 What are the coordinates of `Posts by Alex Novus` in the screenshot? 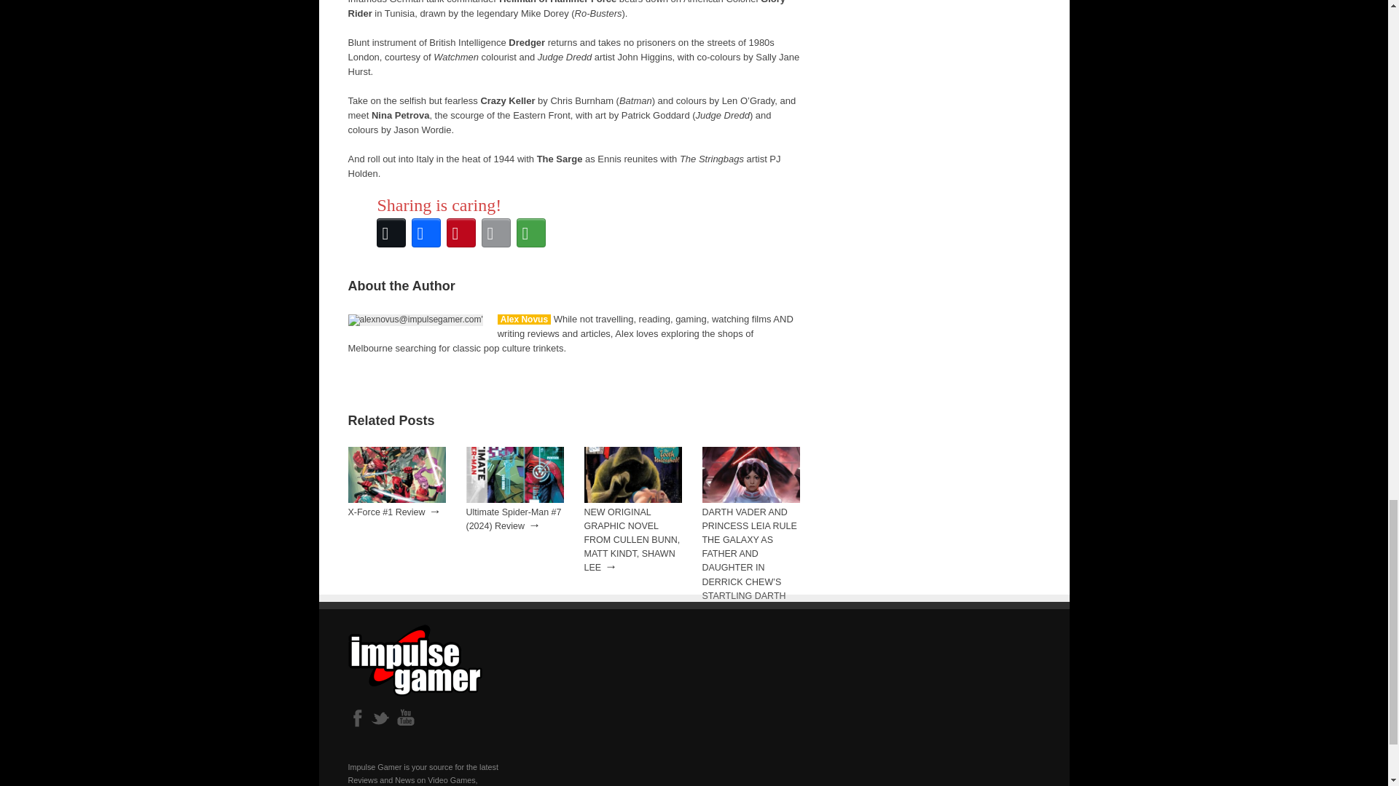 It's located at (525, 319).